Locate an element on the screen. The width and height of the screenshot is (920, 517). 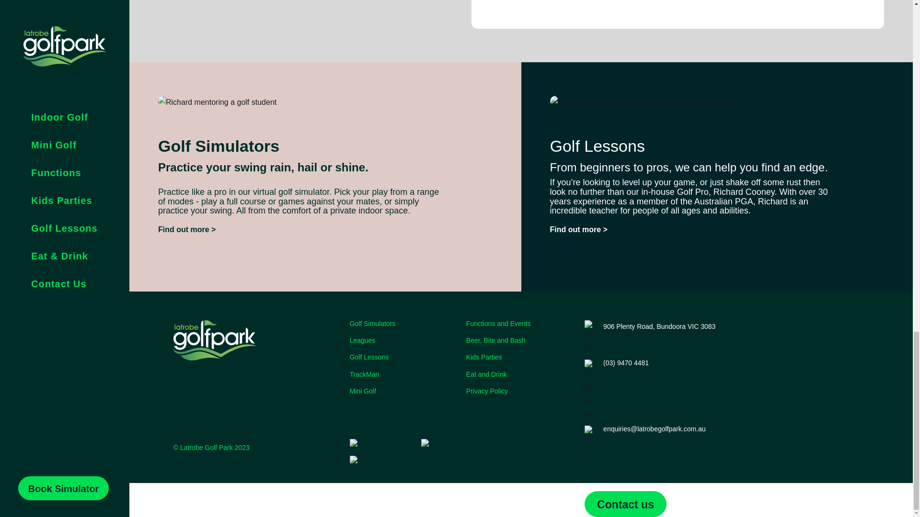
Golf Simulators is located at coordinates (403, 324).